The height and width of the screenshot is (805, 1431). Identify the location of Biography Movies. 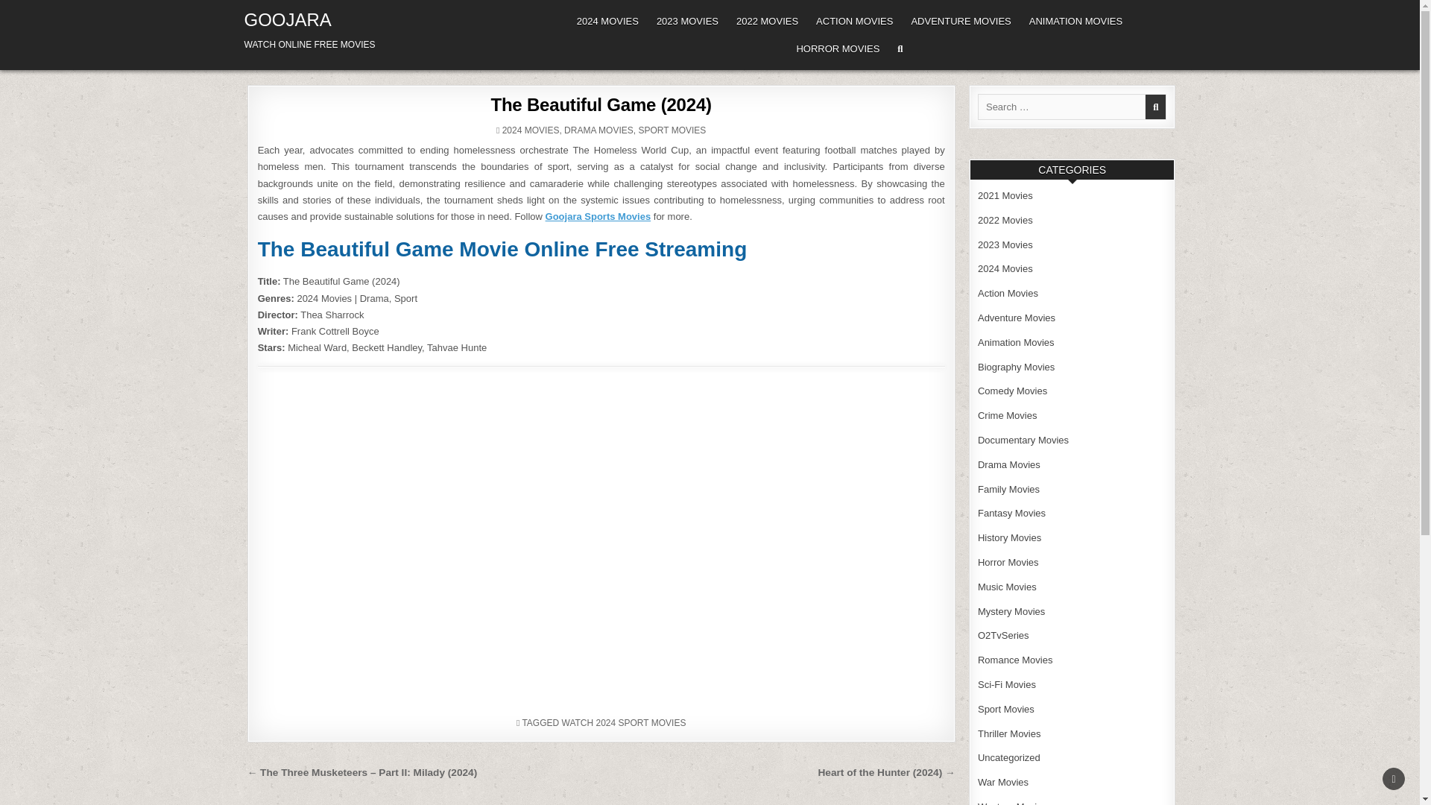
(1016, 367).